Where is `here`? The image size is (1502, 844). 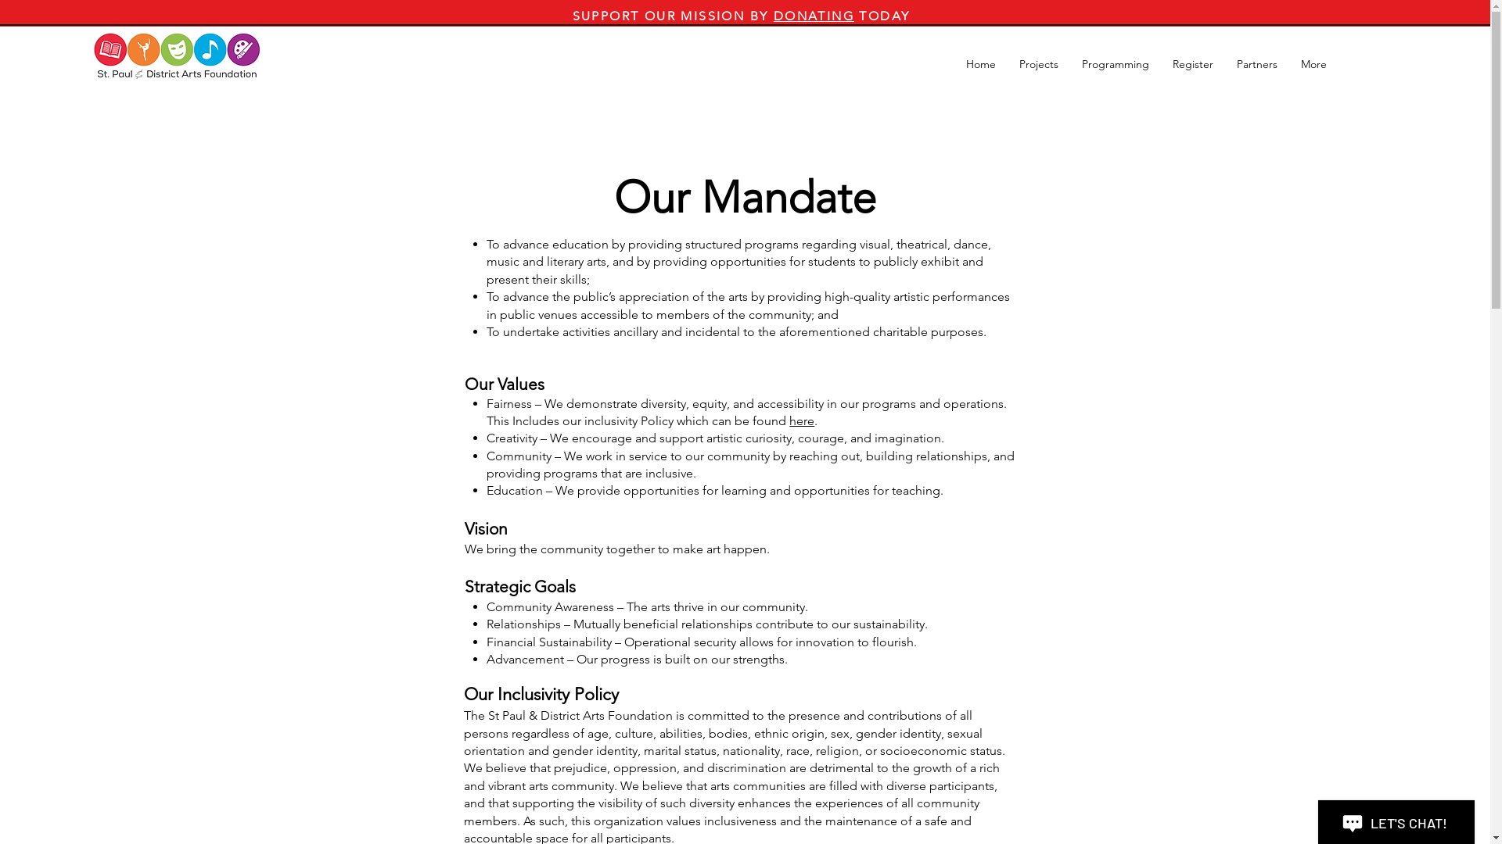
here is located at coordinates (802, 420).